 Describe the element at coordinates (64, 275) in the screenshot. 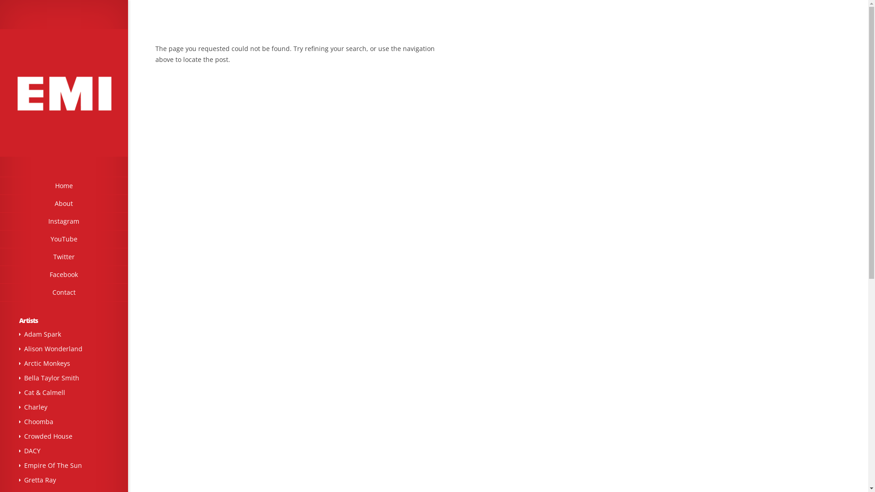

I see `Facebook` at that location.